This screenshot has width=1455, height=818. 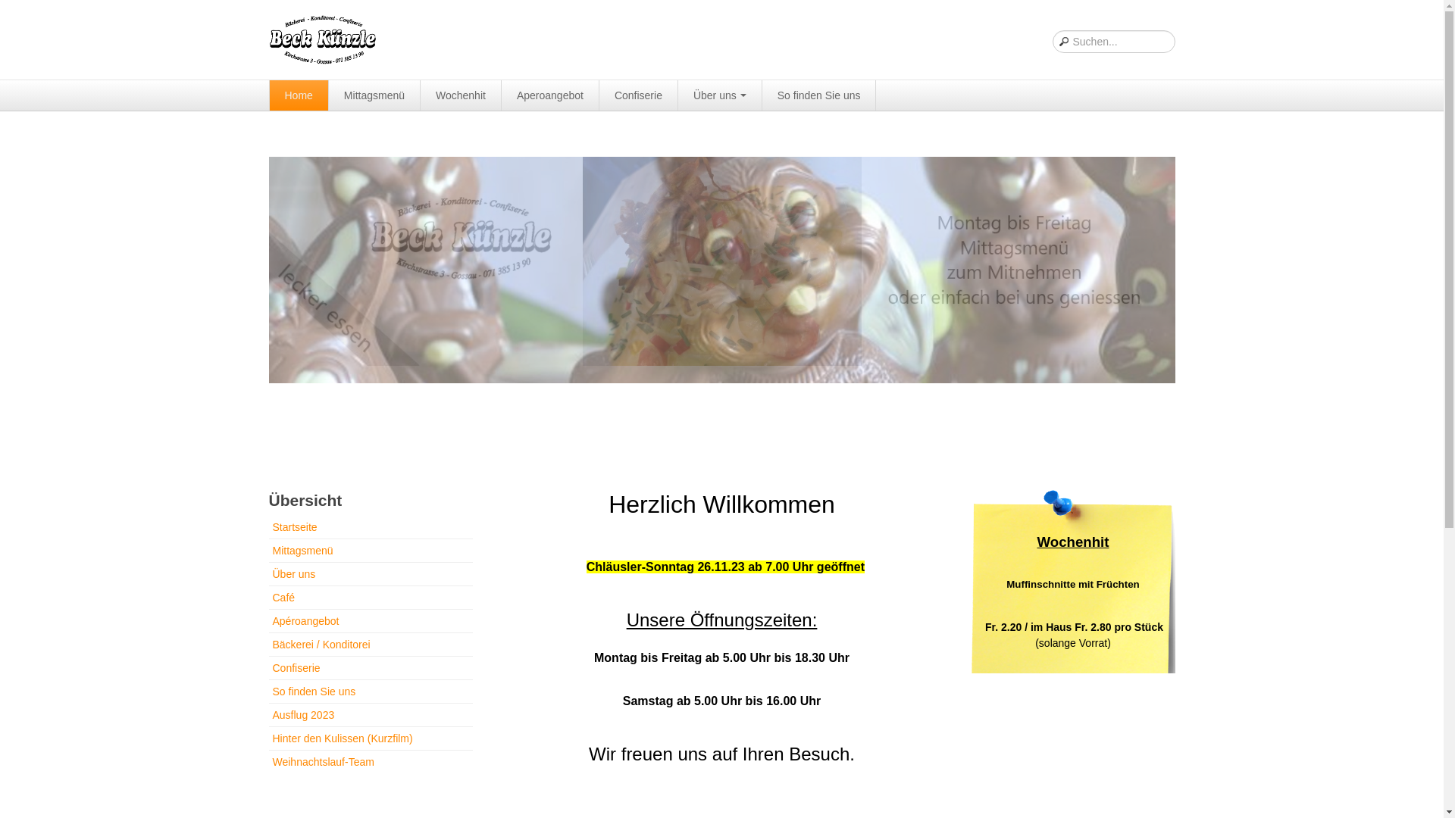 What do you see at coordinates (370, 762) in the screenshot?
I see `Weihnachtslauf-Team` at bounding box center [370, 762].